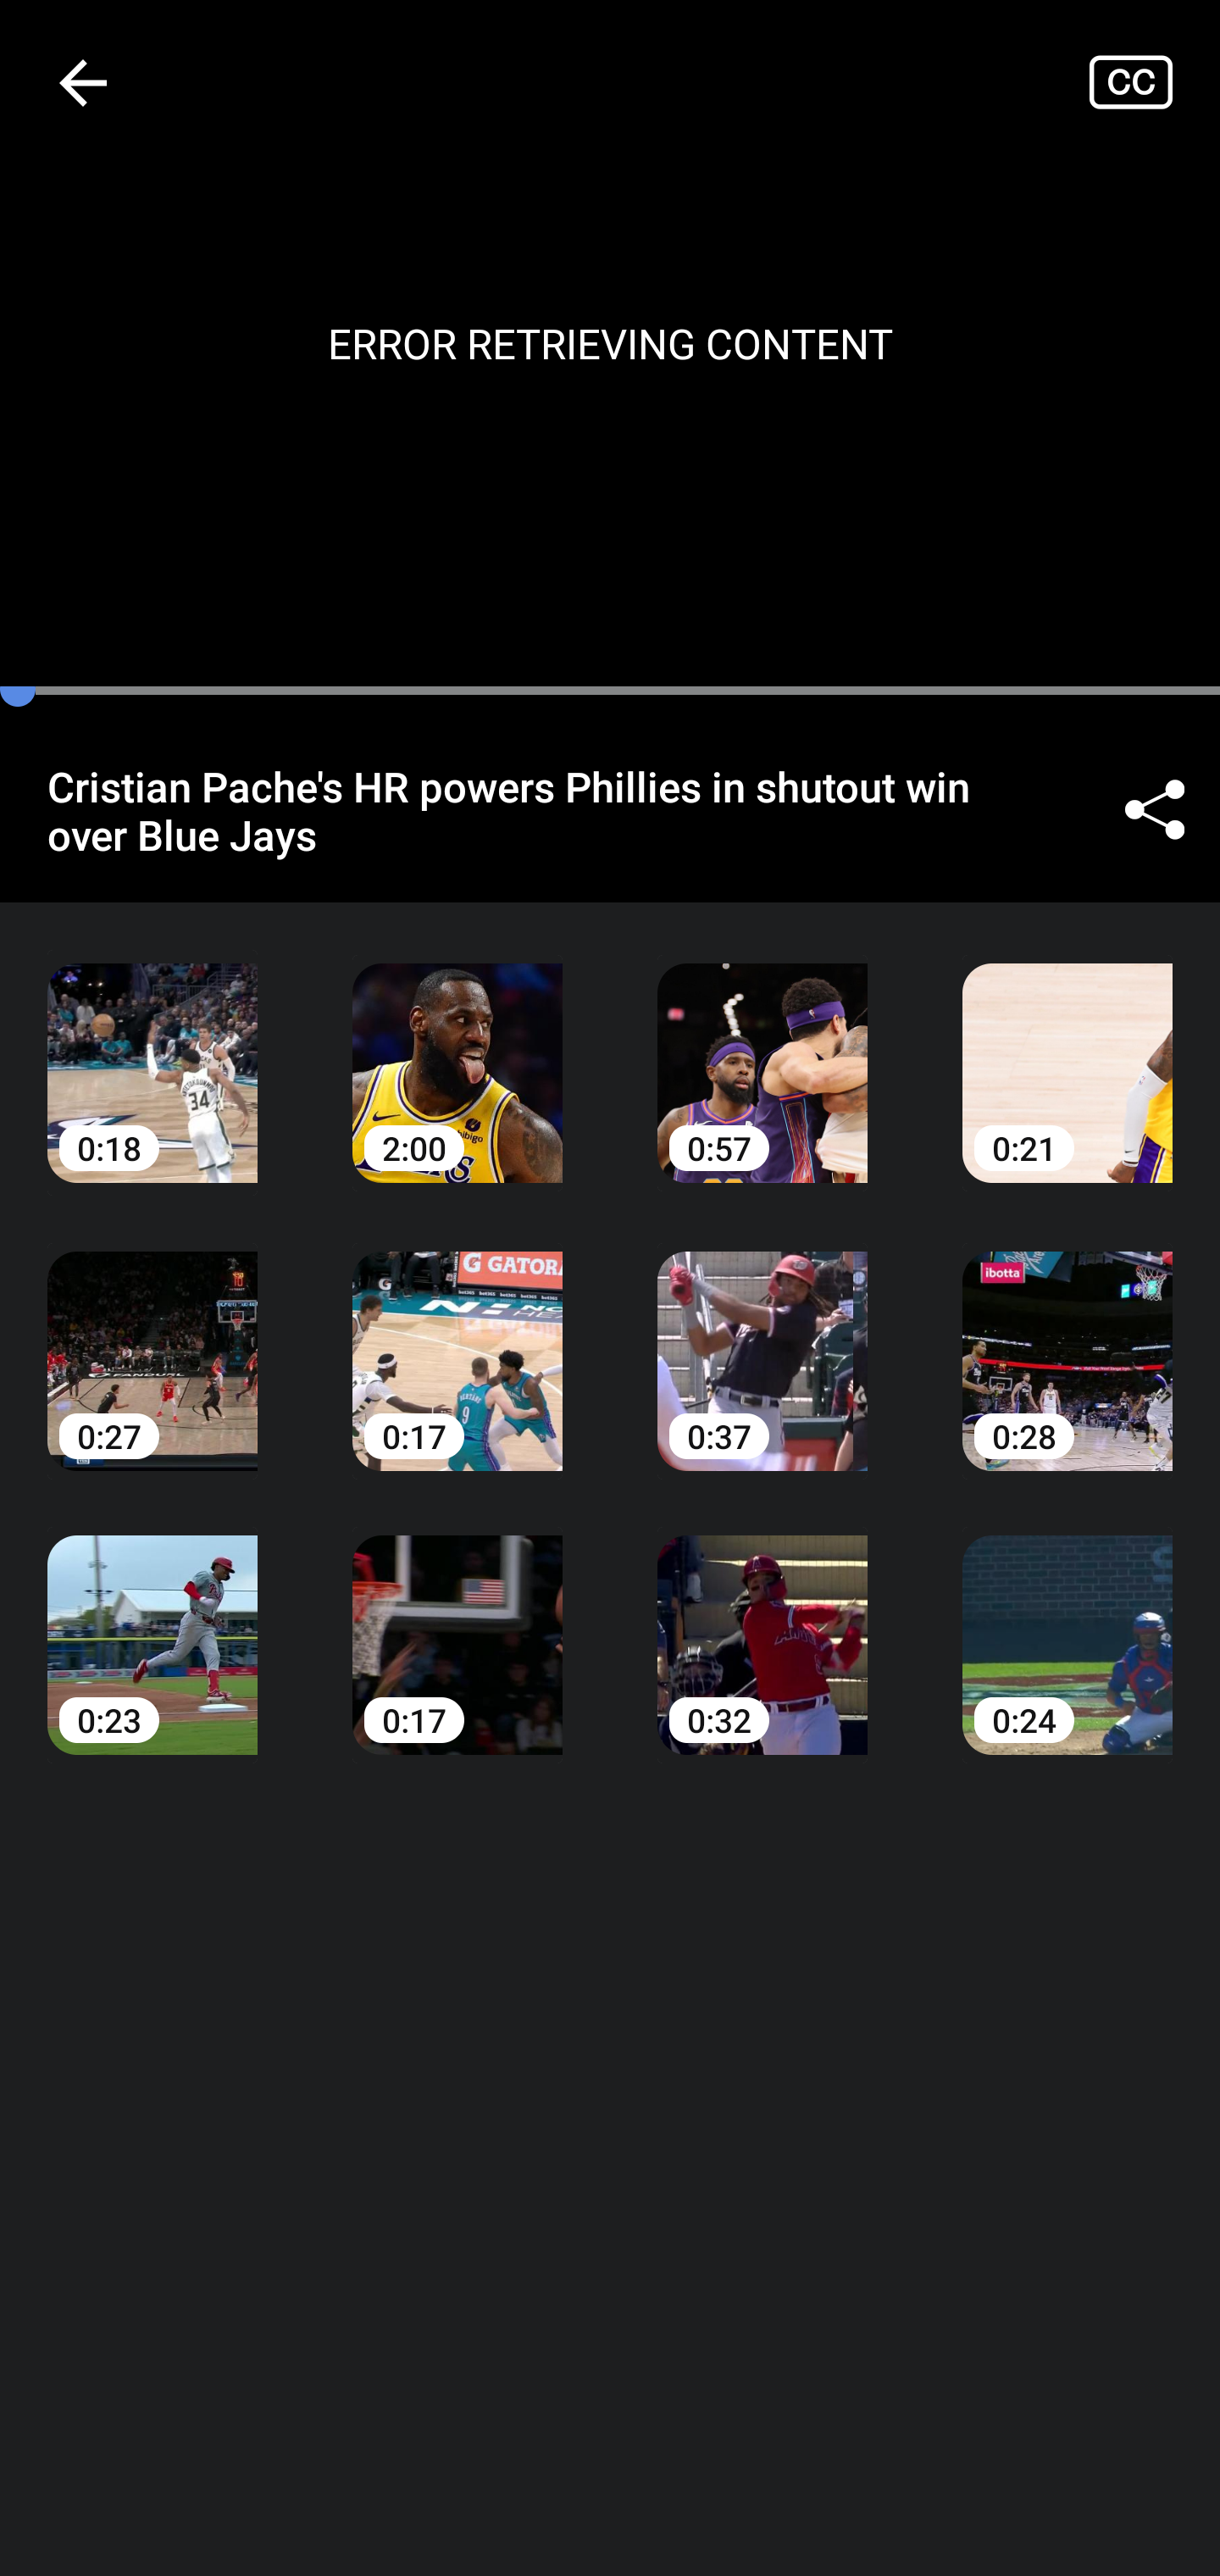 The width and height of the screenshot is (1220, 2576). I want to click on 0:27, so click(152, 1336).